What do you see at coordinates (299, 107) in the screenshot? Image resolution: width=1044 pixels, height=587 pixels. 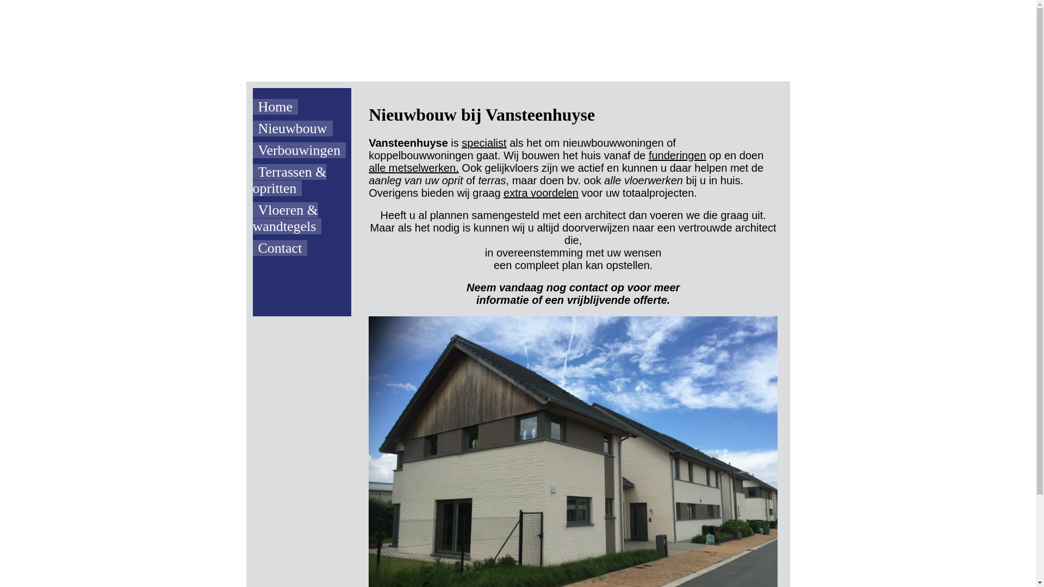 I see `Home` at bounding box center [299, 107].